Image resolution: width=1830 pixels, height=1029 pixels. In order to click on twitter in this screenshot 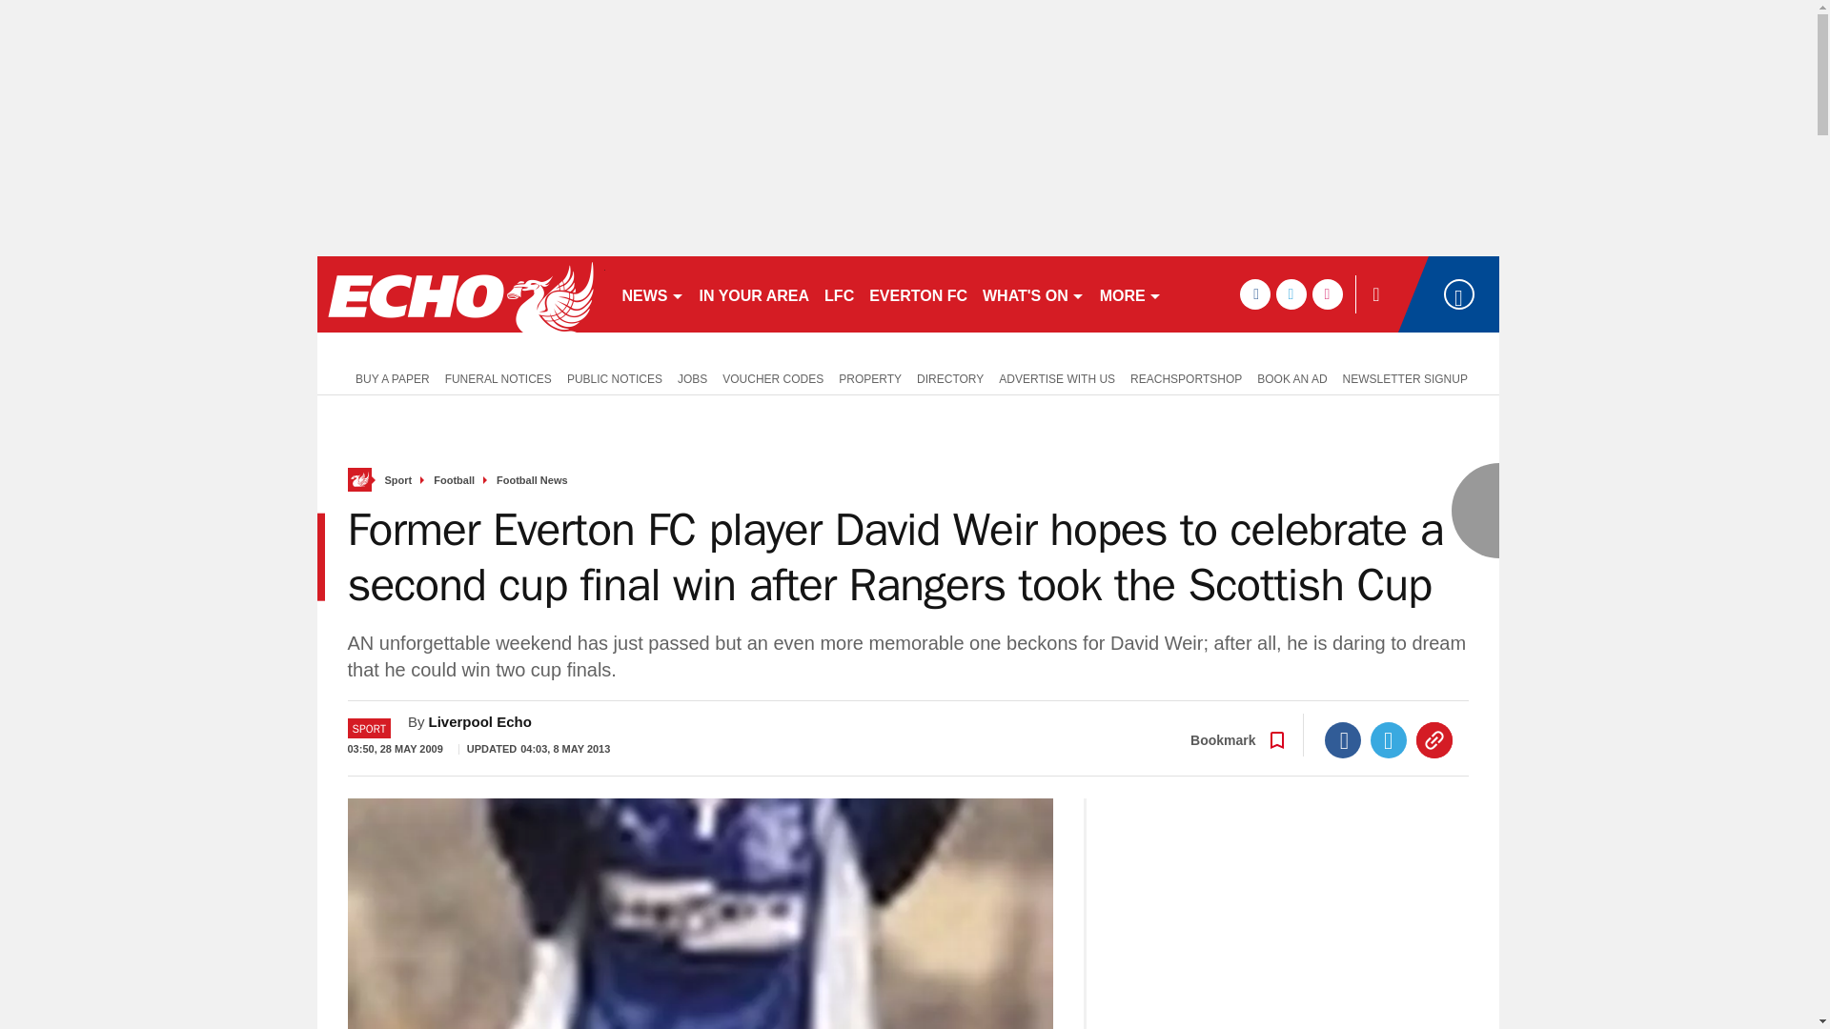, I will do `click(1291, 293)`.